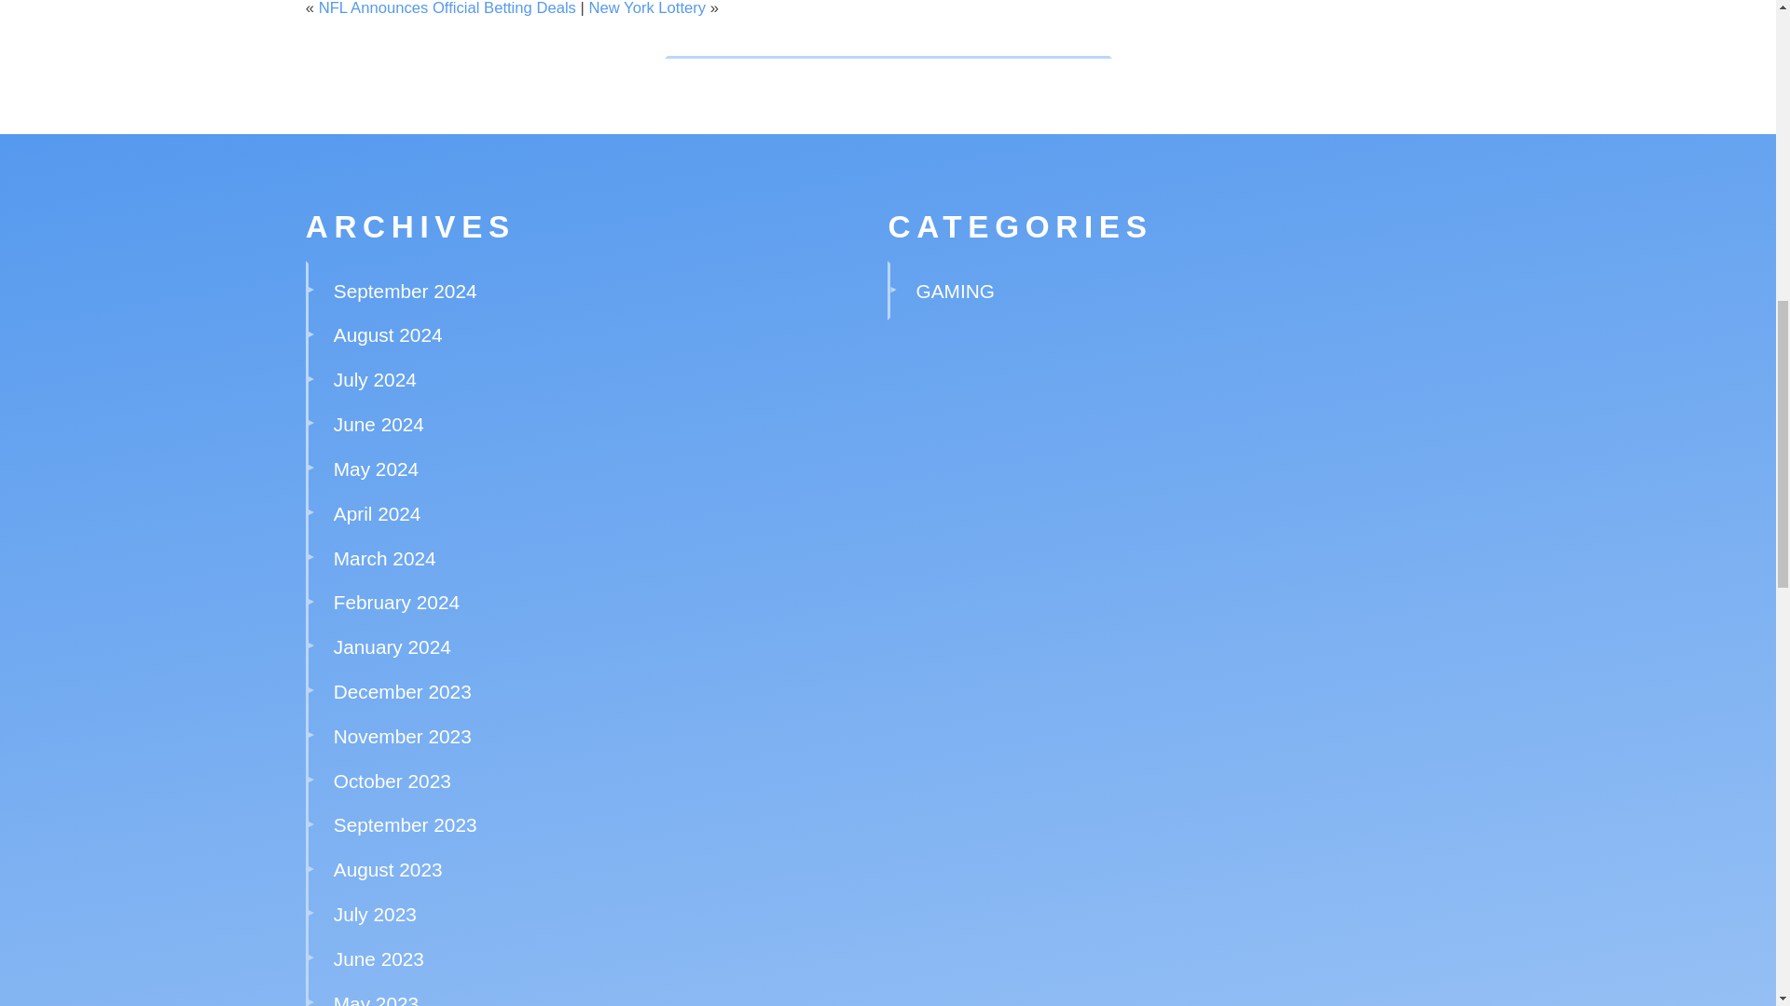 This screenshot has width=1790, height=1006. I want to click on July 2023, so click(375, 913).